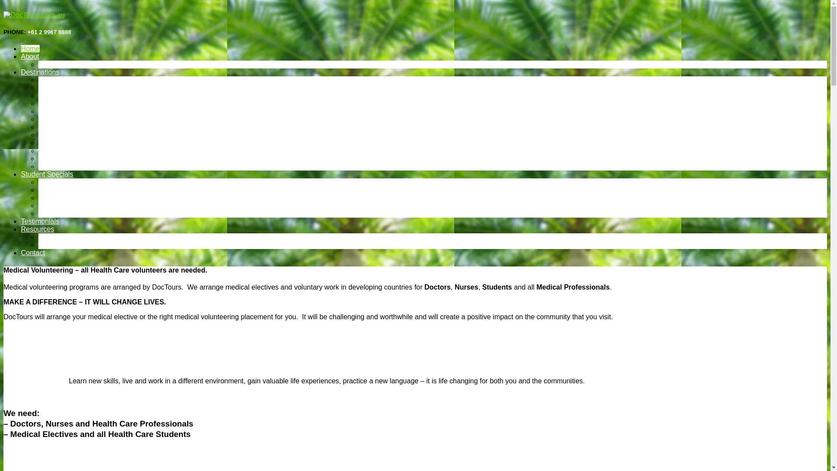 This screenshot has width=837, height=471. I want to click on Cambodia, so click(54, 80).